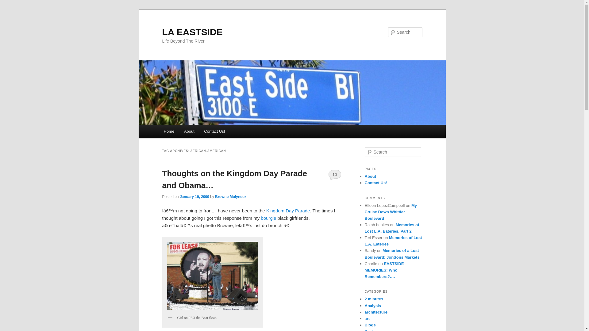 This screenshot has height=331, width=589. I want to click on About, so click(189, 131).